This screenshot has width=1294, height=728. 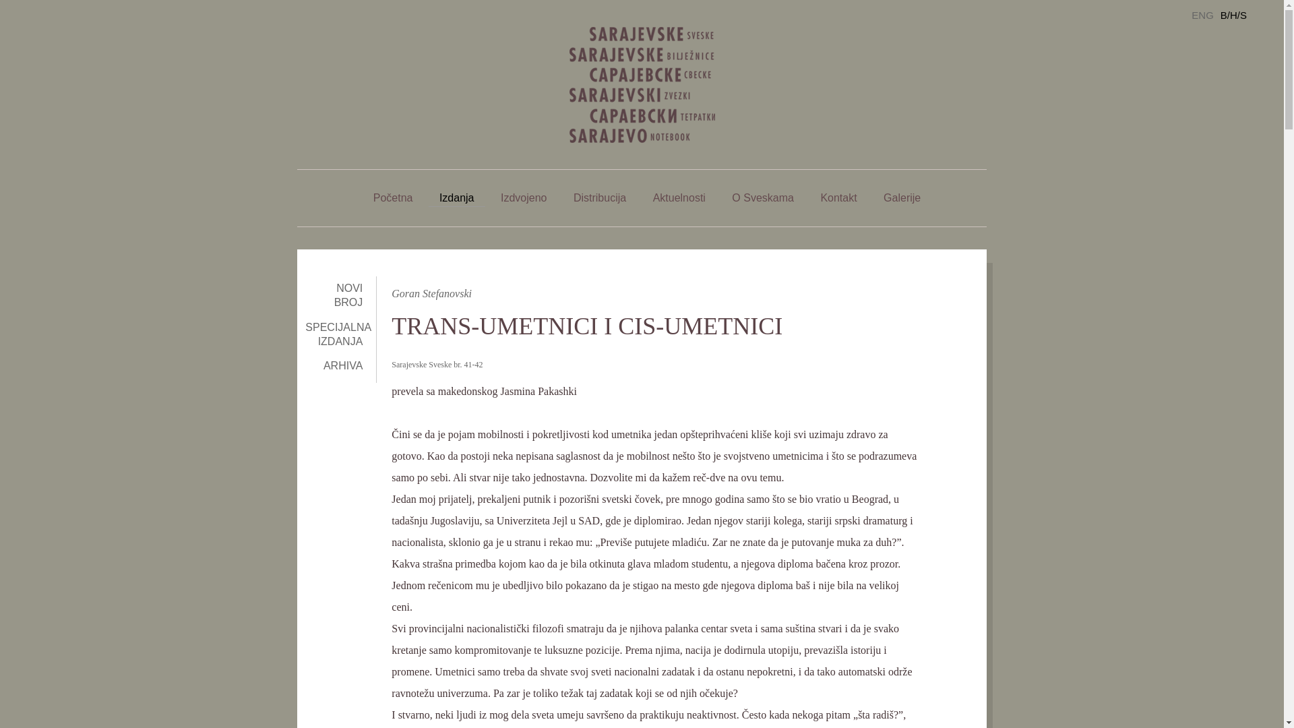 What do you see at coordinates (338, 334) in the screenshot?
I see `SPECIJALNA IZDANJA` at bounding box center [338, 334].